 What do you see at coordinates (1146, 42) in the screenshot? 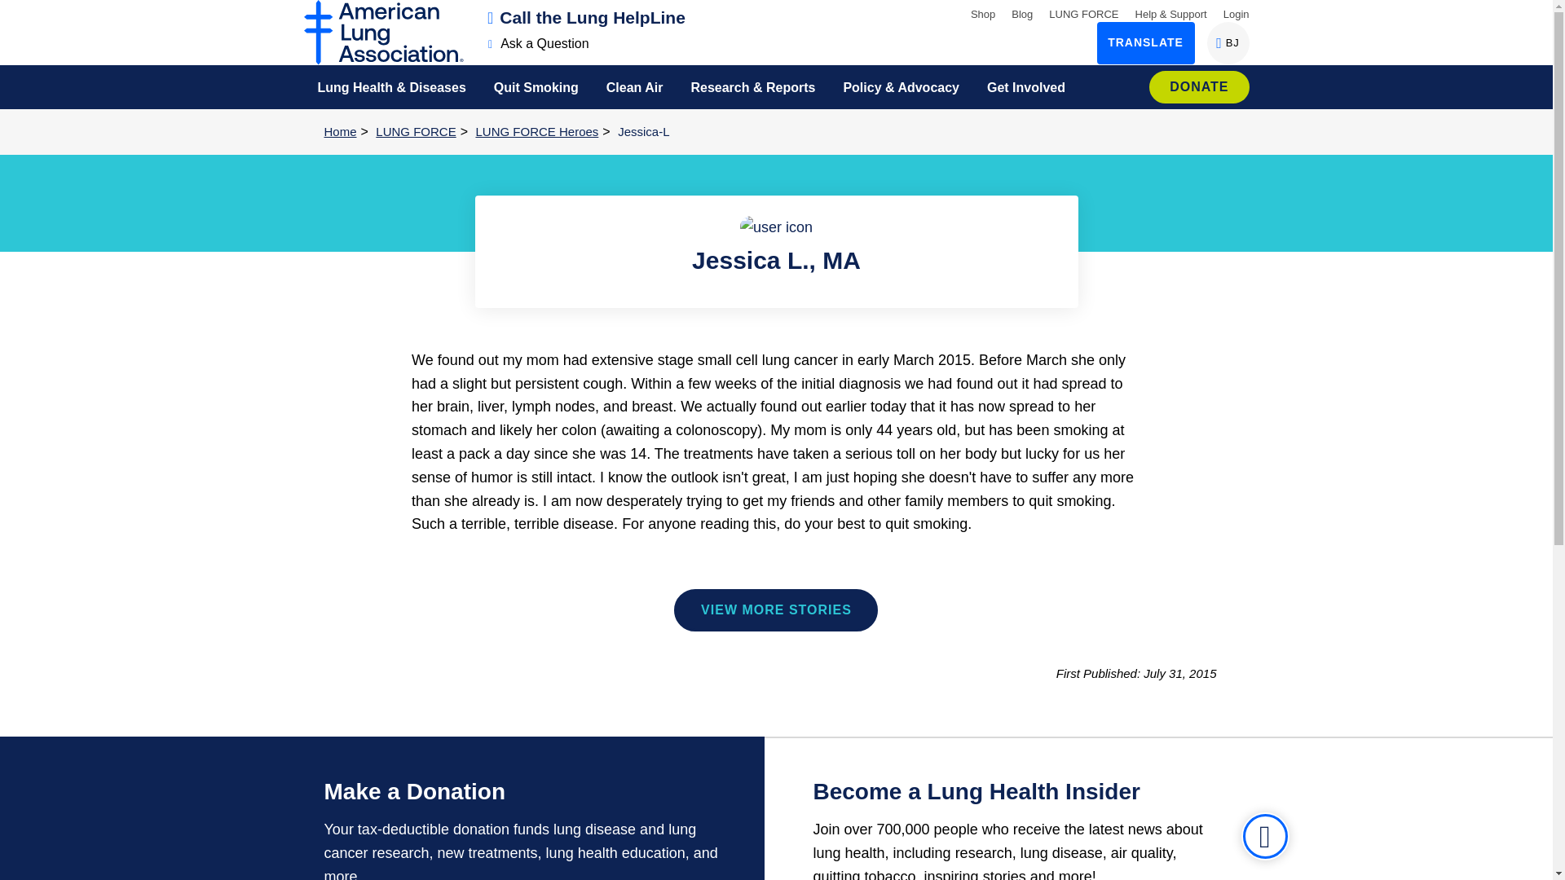
I see `TRANSLATE` at bounding box center [1146, 42].